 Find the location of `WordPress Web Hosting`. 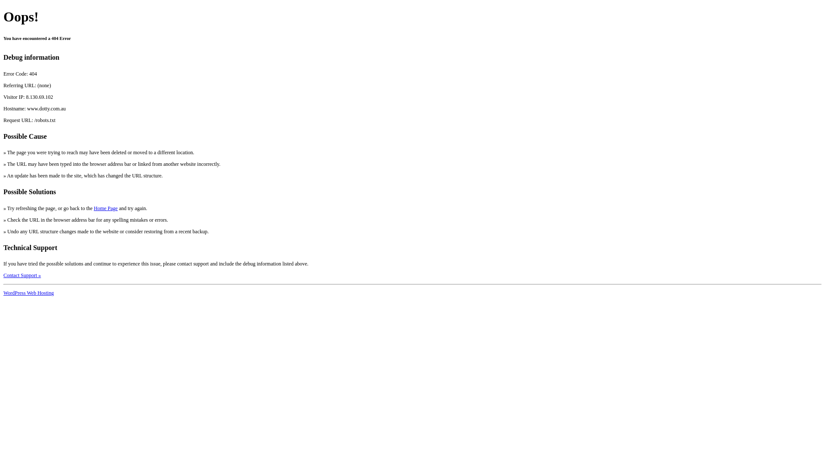

WordPress Web Hosting is located at coordinates (28, 293).